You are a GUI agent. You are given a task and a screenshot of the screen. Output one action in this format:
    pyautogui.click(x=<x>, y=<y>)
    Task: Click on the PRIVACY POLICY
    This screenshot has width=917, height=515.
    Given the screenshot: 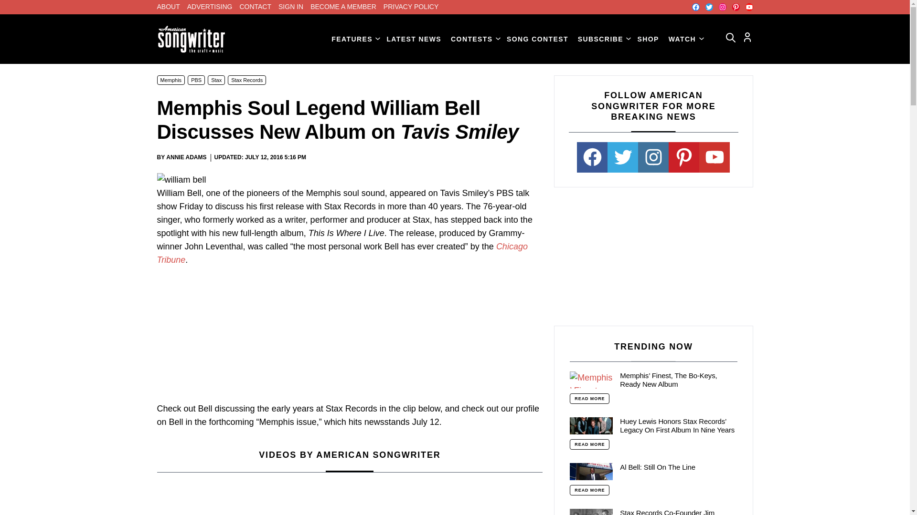 What is the action you would take?
    pyautogui.click(x=411, y=7)
    